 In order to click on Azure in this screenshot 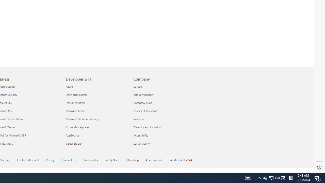, I will do `click(96, 86)`.